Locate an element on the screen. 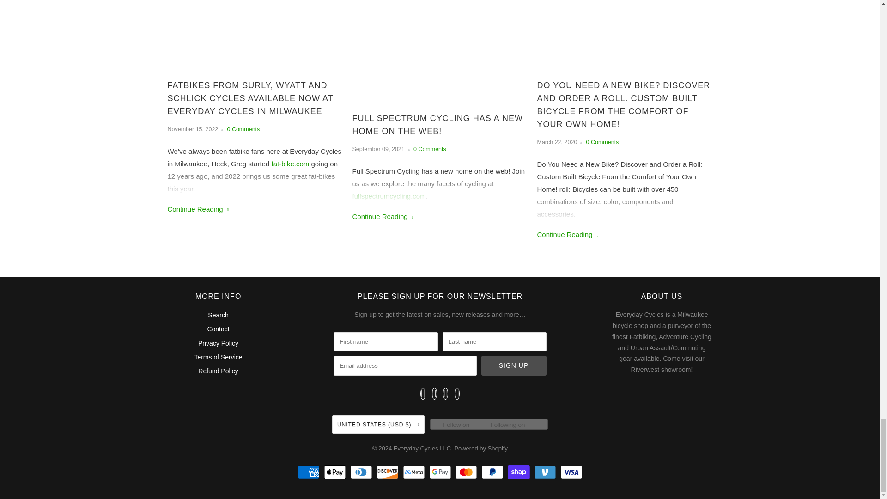  Diners Club is located at coordinates (362, 472).